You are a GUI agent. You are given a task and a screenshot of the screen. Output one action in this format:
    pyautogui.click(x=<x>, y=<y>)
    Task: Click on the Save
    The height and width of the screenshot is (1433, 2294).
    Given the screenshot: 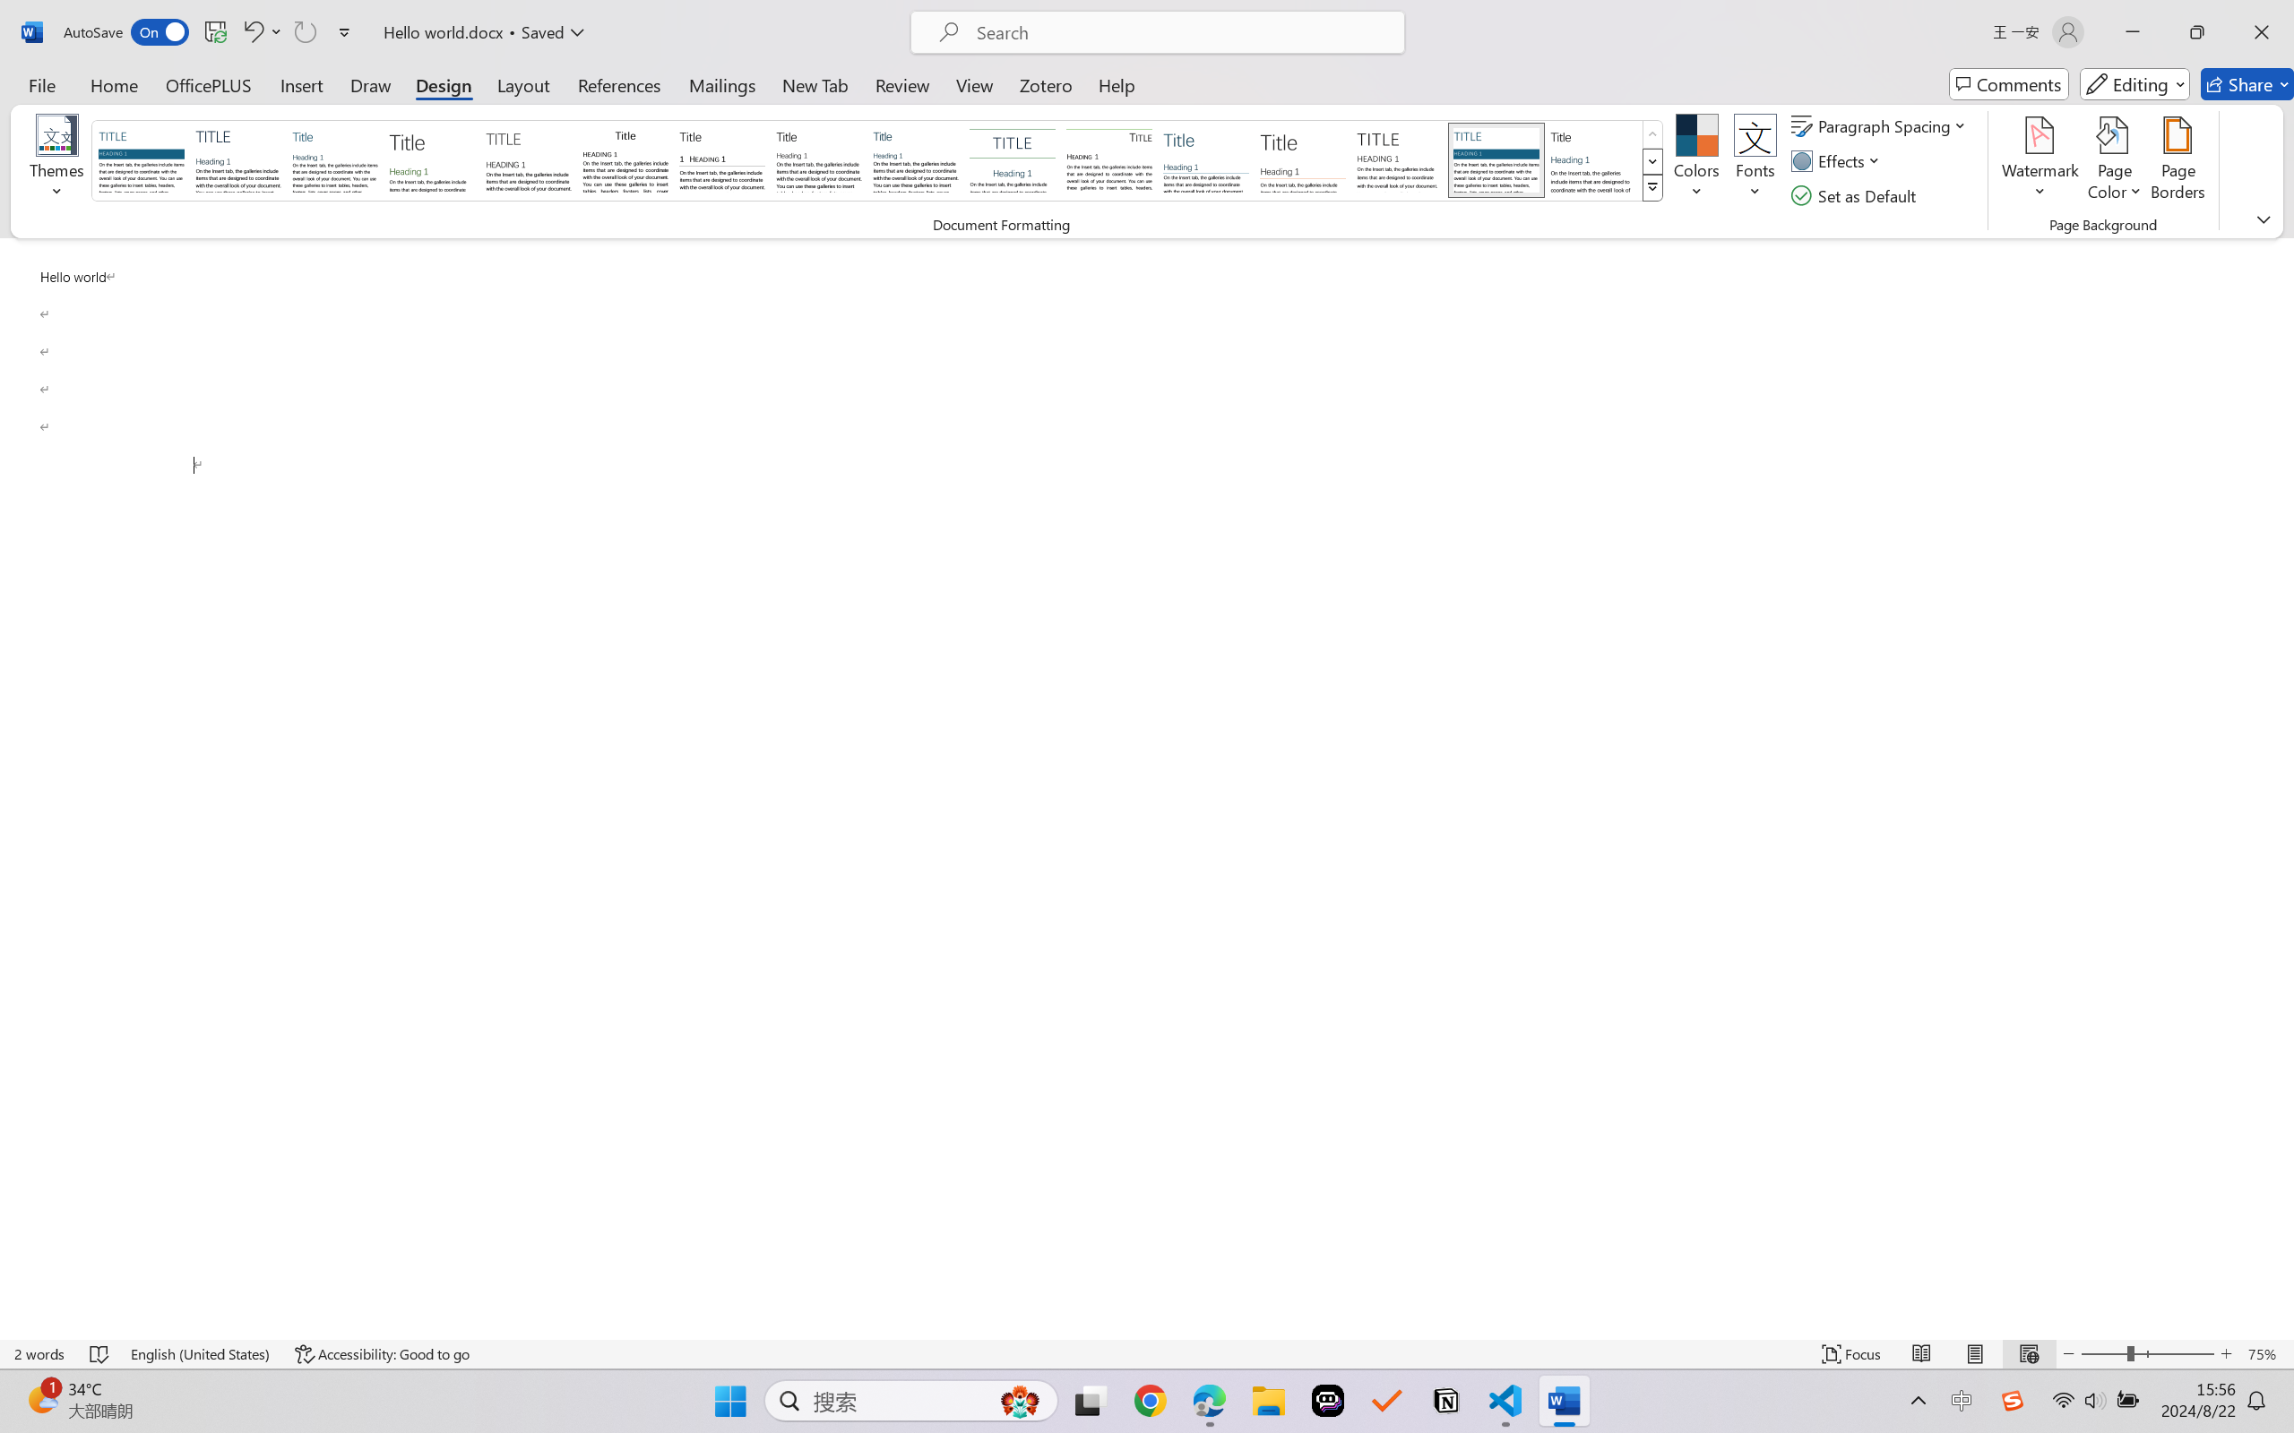 What is the action you would take?
    pyautogui.click(x=215, y=32)
    